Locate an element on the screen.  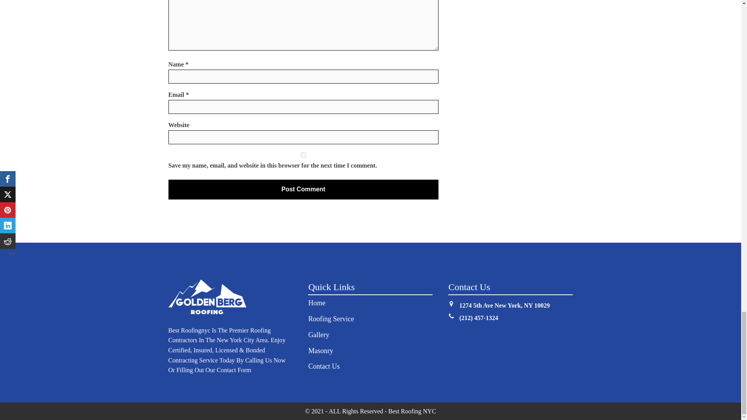
Home is located at coordinates (316, 303).